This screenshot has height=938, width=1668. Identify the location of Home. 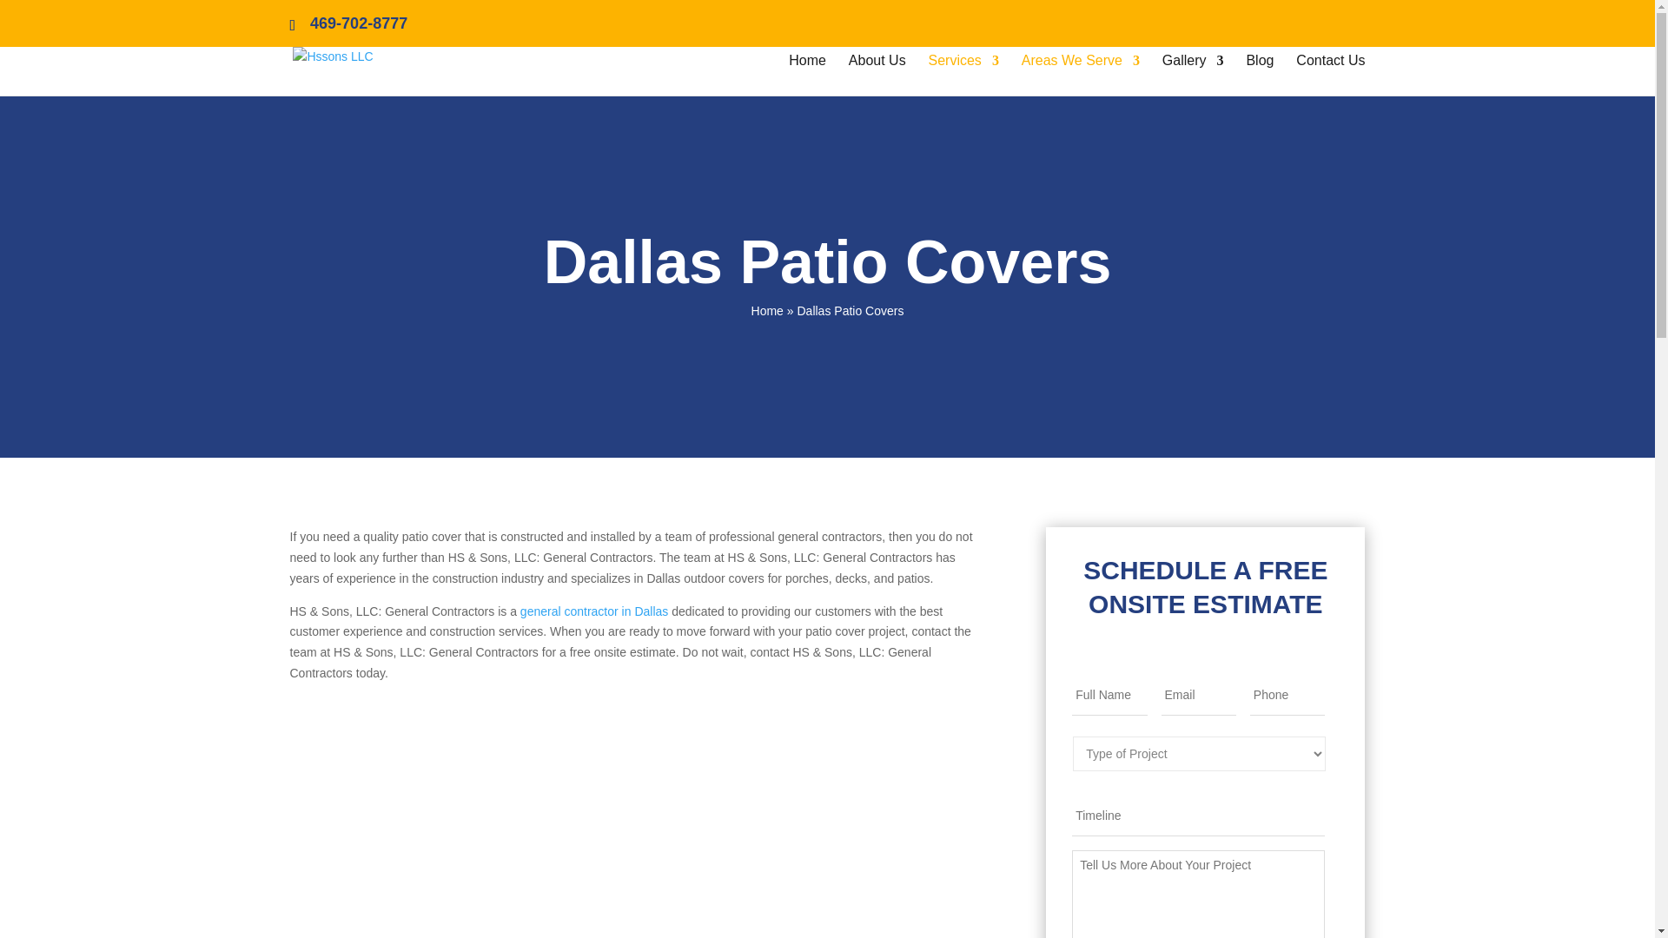
(807, 75).